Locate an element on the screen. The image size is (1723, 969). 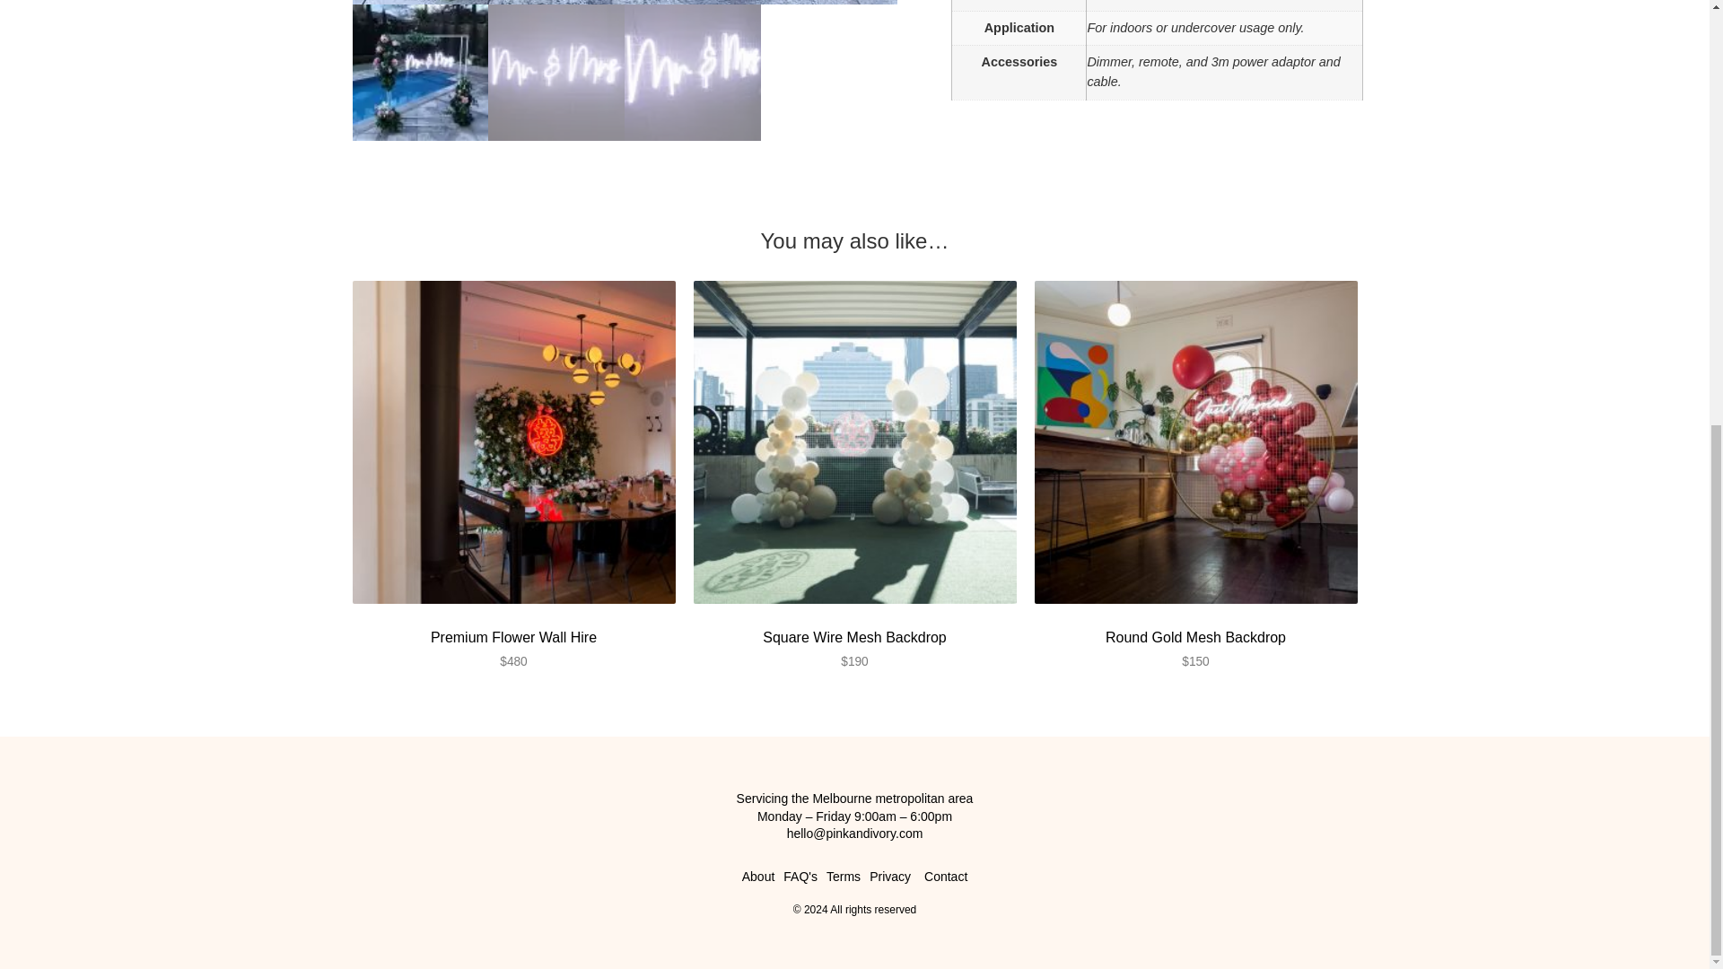
FAQ's is located at coordinates (800, 877).